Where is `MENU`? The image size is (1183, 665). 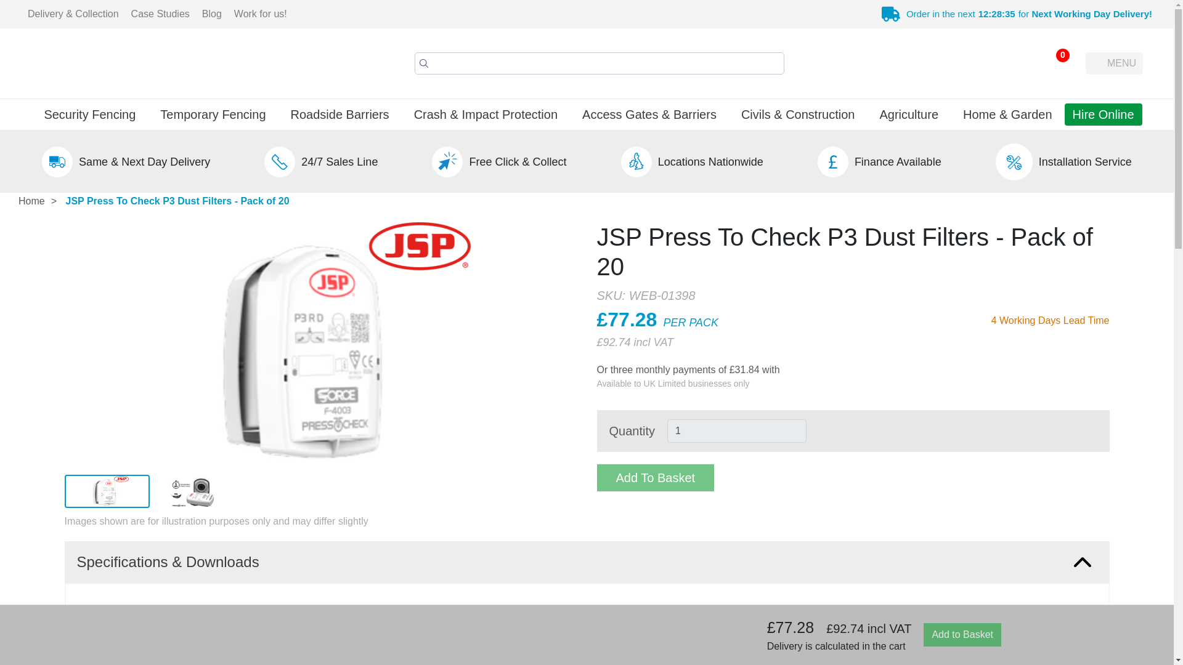
MENU is located at coordinates (1114, 63).